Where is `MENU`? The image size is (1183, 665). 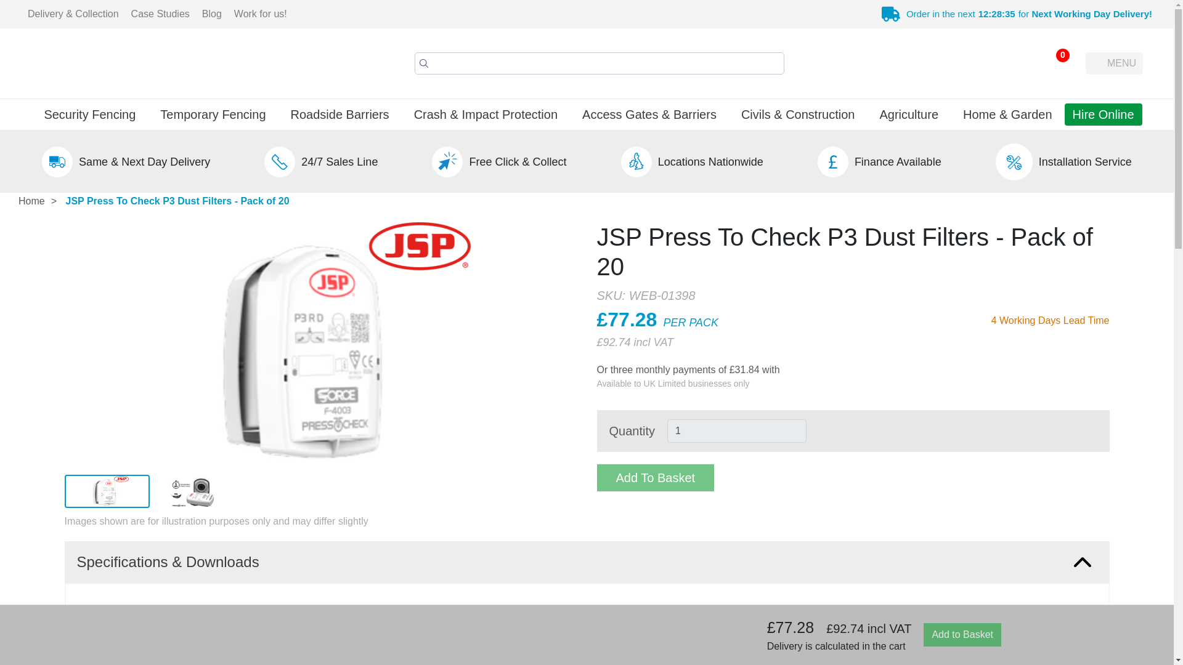
MENU is located at coordinates (1114, 63).